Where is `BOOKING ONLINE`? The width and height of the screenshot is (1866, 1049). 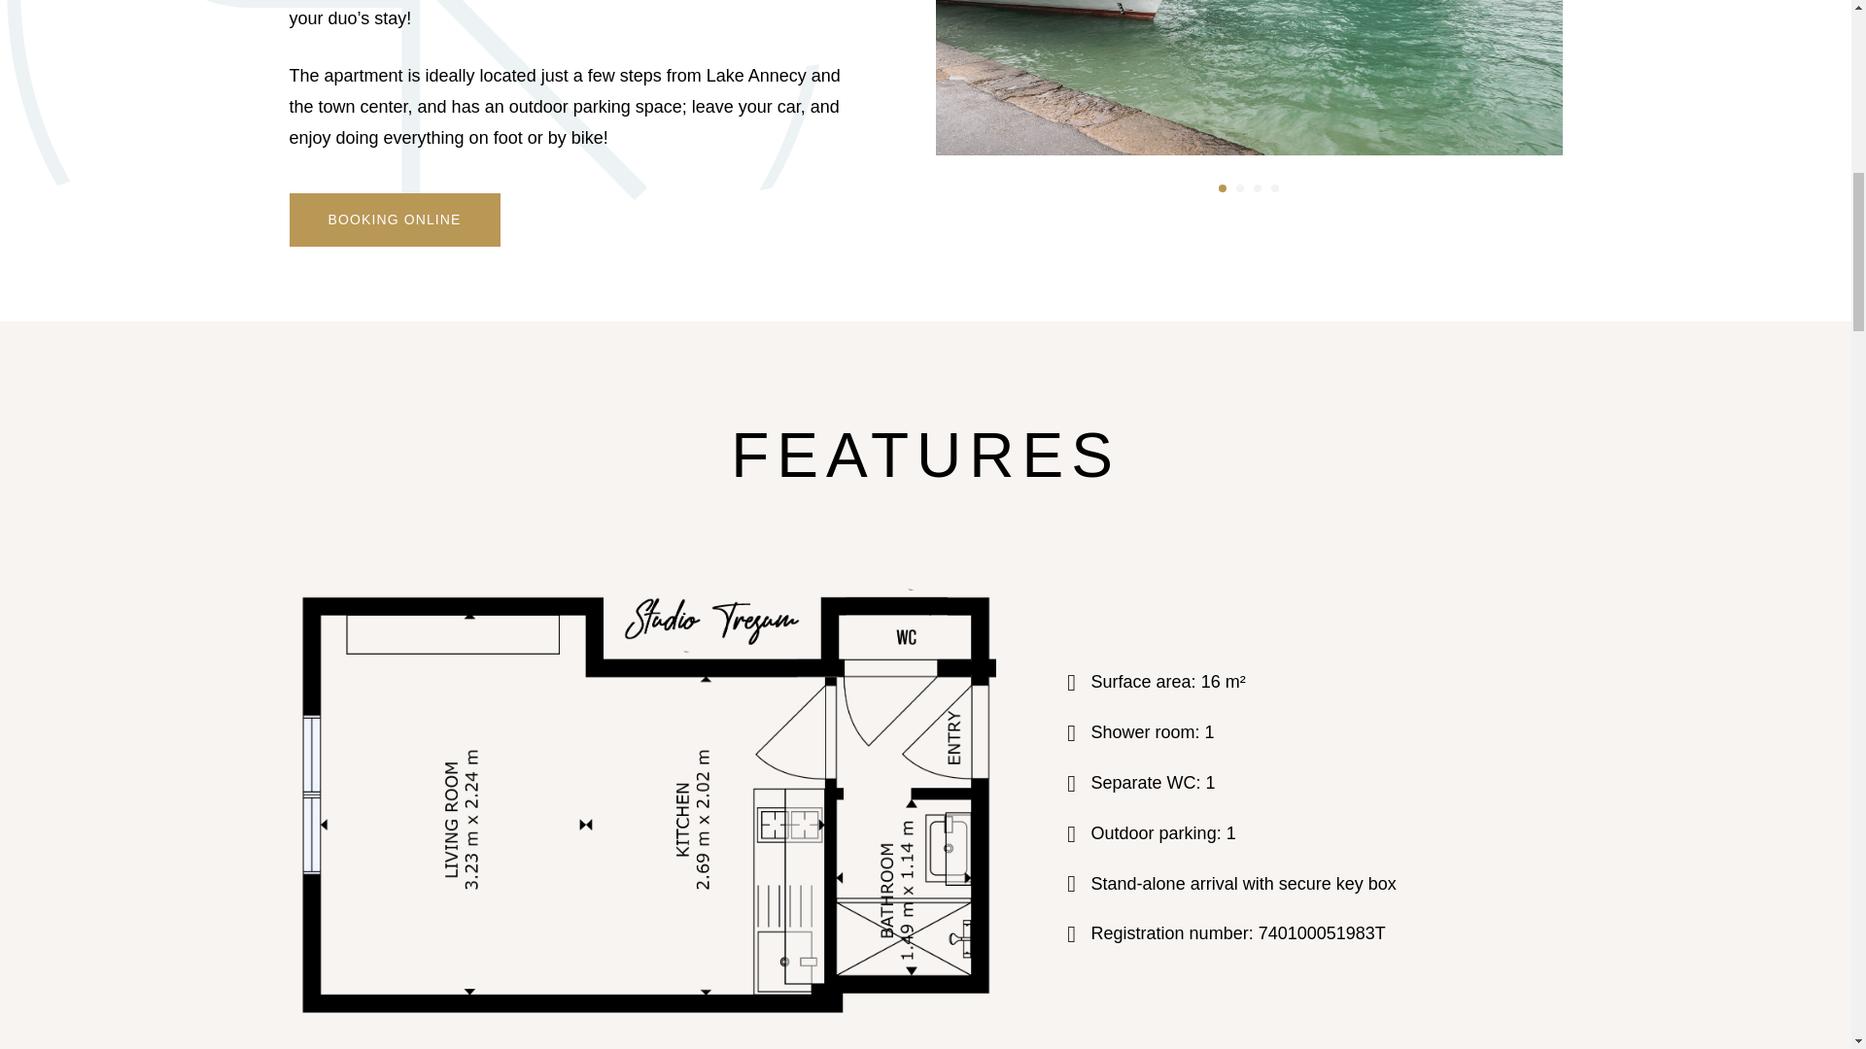
BOOKING ONLINE is located at coordinates (395, 220).